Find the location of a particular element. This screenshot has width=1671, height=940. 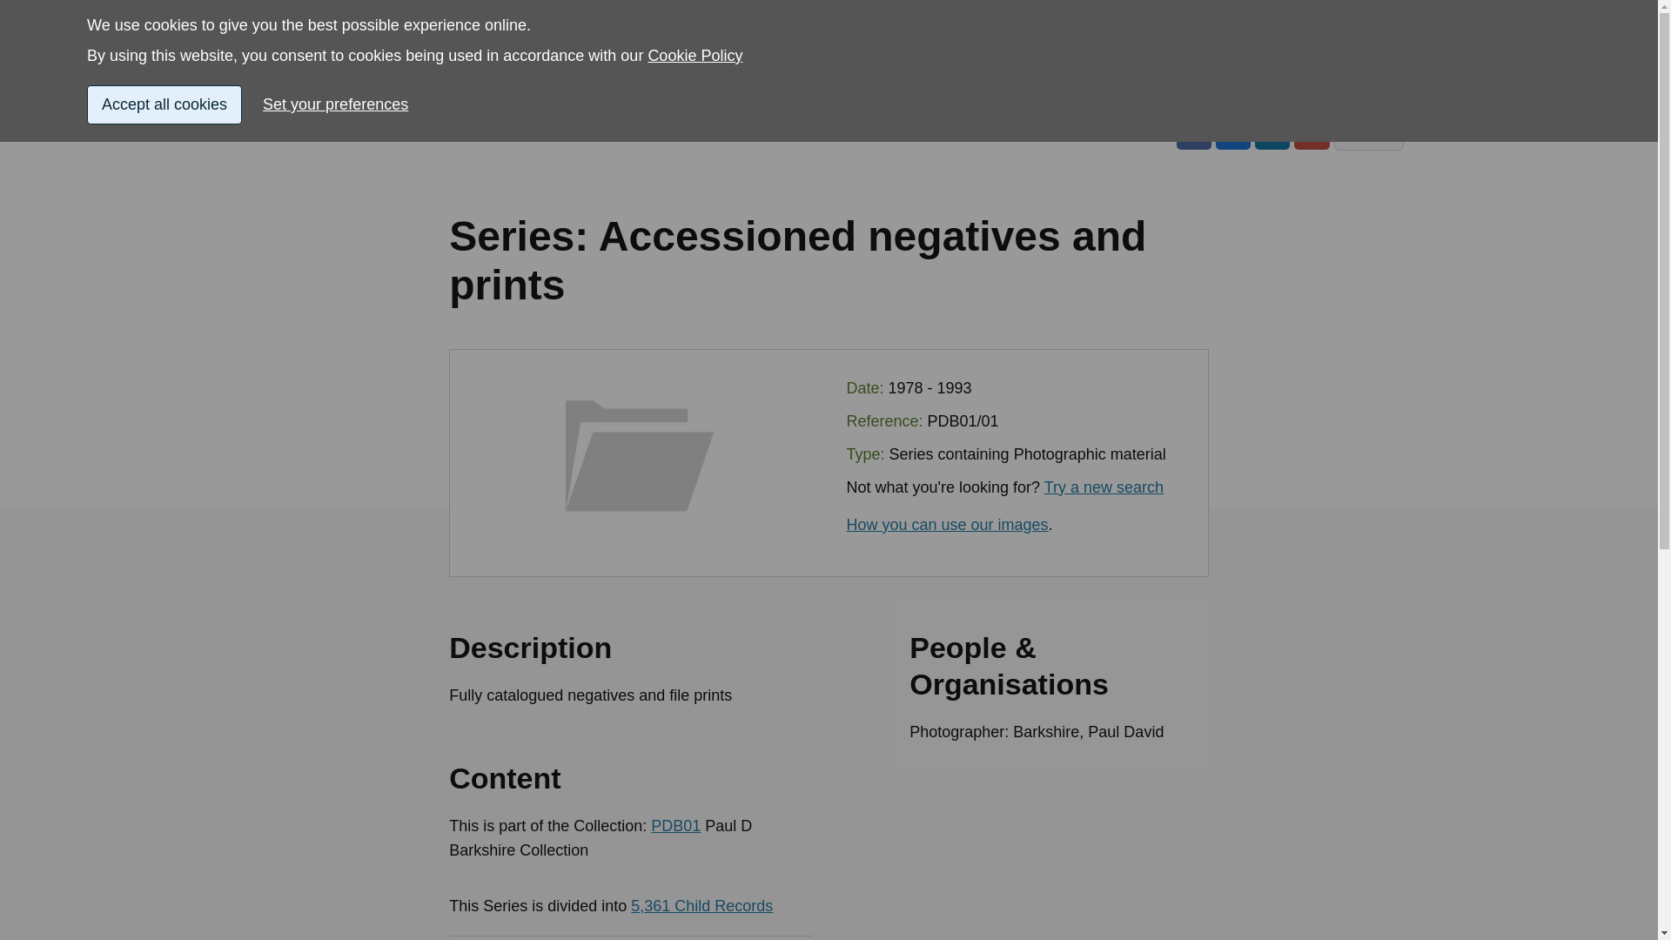

Listing is located at coordinates (275, 94).